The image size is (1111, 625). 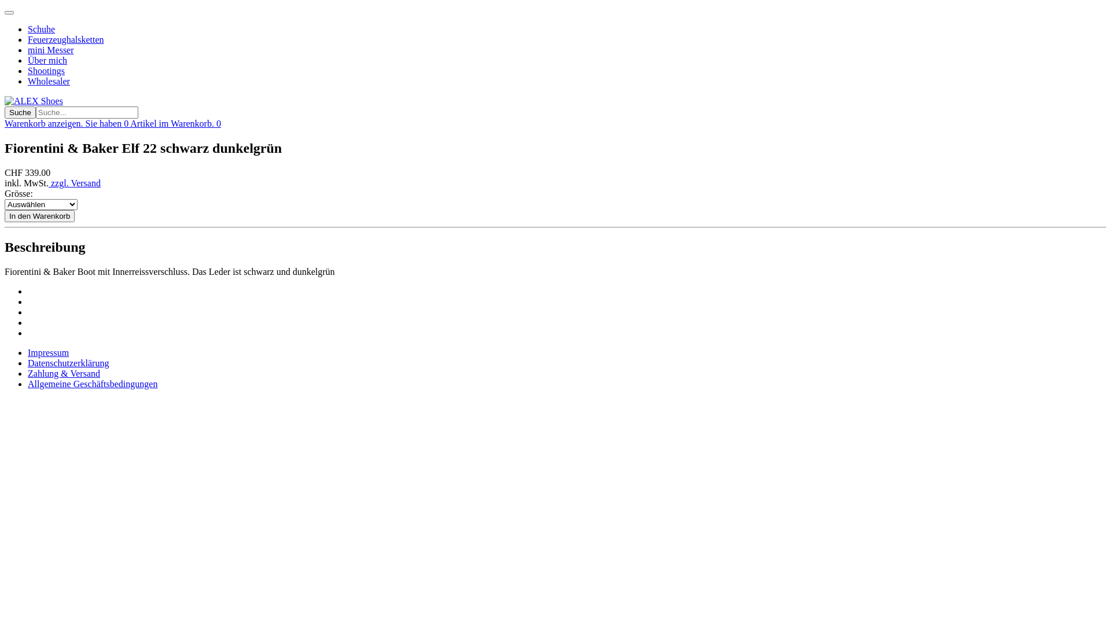 I want to click on Suche, so click(x=20, y=112).